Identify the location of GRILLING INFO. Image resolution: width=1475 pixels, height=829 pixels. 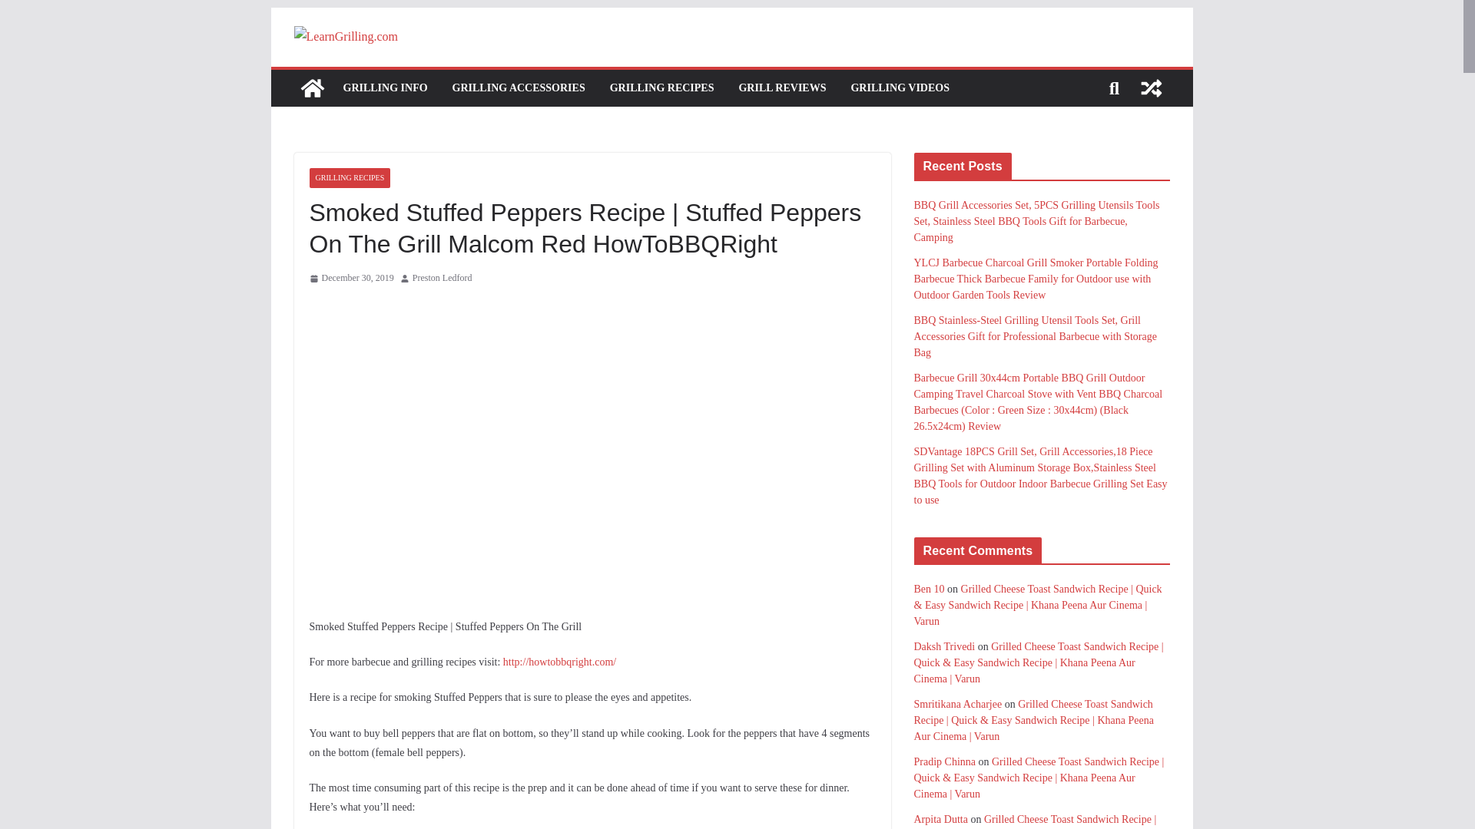
(384, 88).